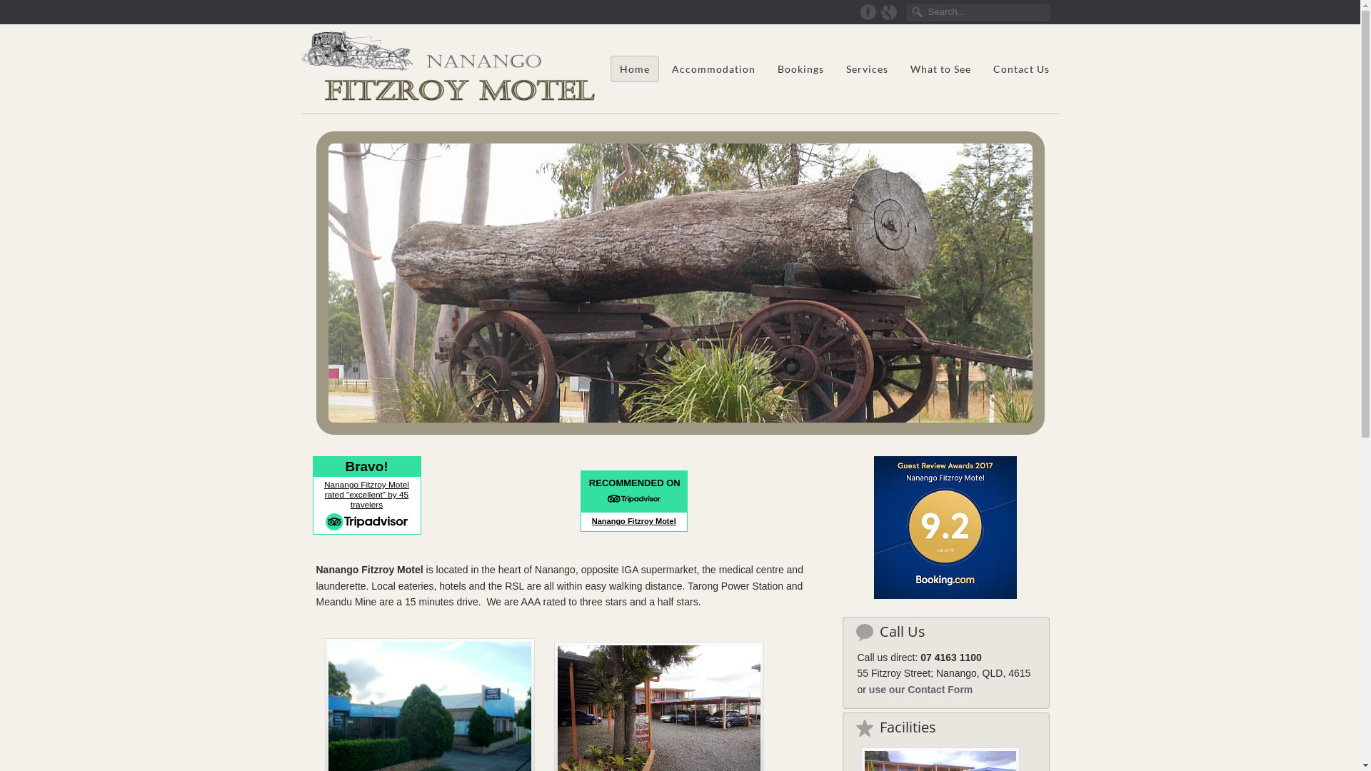 The width and height of the screenshot is (1371, 771). I want to click on Nanango Fitzroy Motel rated "excellent" by 45 travelers, so click(367, 495).